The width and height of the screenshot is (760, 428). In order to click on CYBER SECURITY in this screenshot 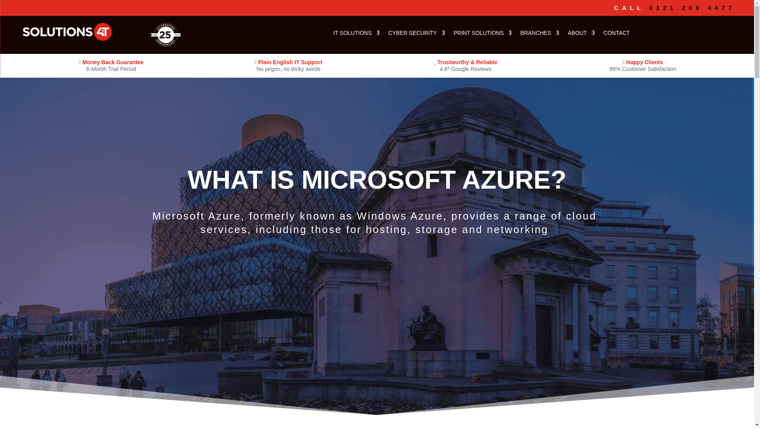, I will do `click(589, 34)`.